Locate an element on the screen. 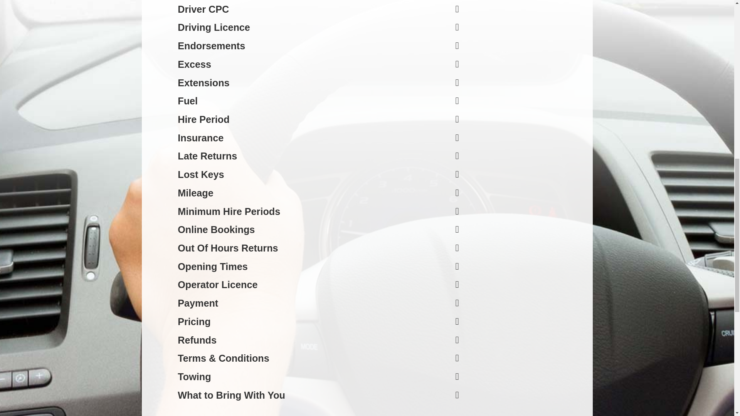 This screenshot has height=416, width=740. Late Returns is located at coordinates (207, 156).